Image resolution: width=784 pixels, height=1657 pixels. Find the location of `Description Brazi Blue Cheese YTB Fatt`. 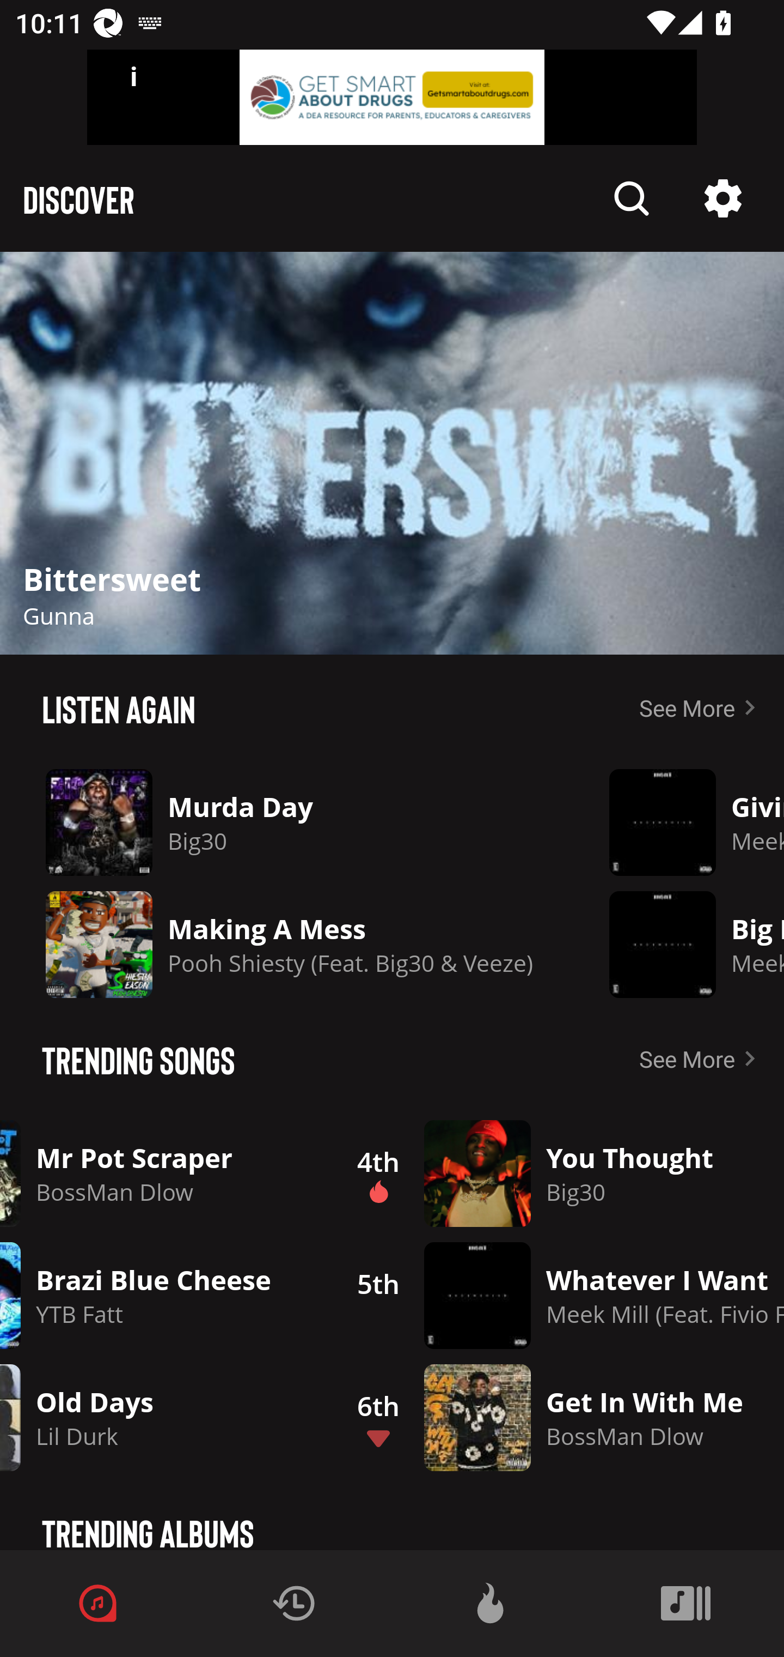

Description Brazi Blue Cheese YTB Fatt is located at coordinates (159, 1295).